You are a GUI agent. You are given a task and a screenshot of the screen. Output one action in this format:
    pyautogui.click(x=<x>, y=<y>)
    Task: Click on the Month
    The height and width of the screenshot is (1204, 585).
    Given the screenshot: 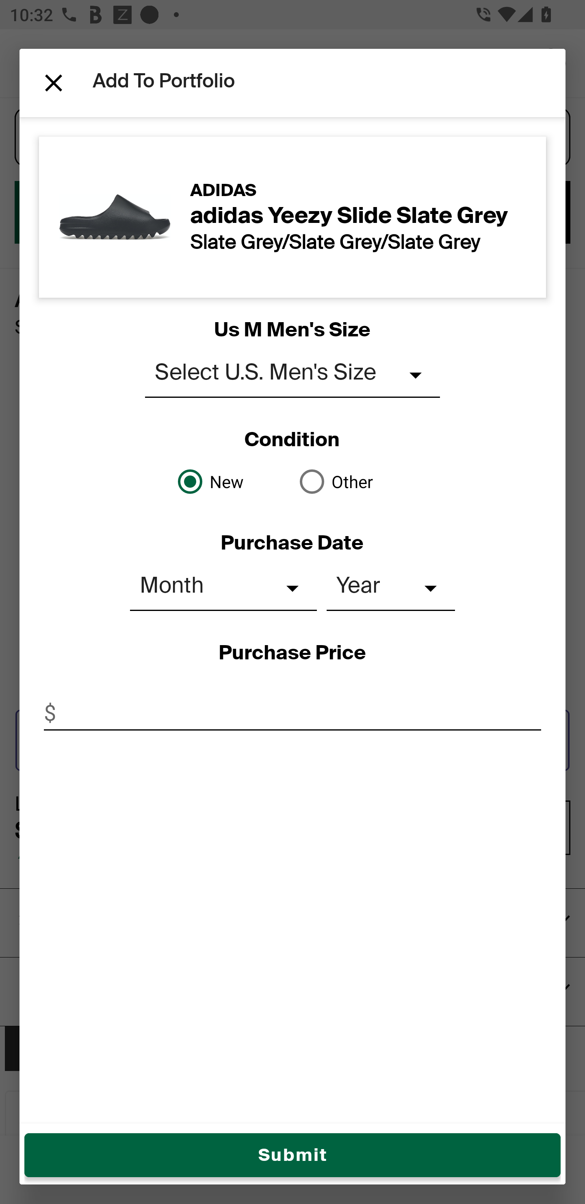 What is the action you would take?
    pyautogui.click(x=223, y=588)
    